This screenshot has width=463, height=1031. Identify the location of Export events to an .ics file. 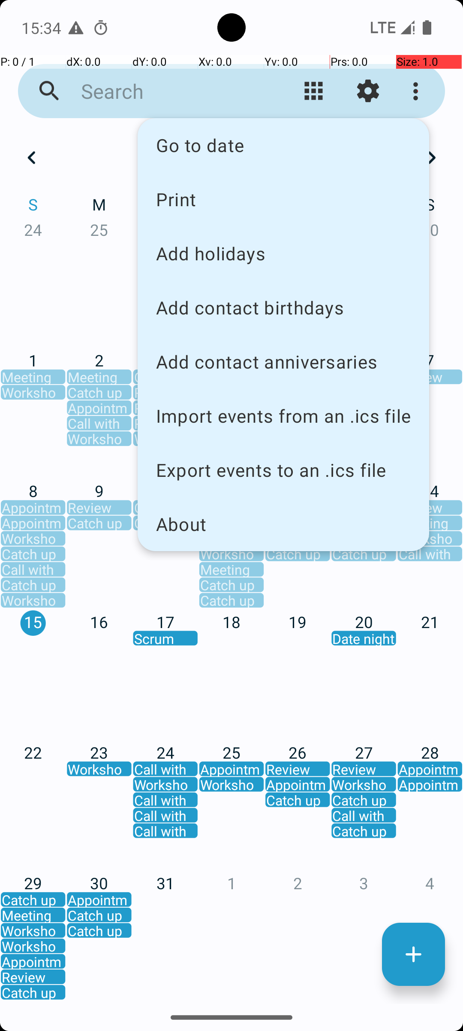
(283, 470).